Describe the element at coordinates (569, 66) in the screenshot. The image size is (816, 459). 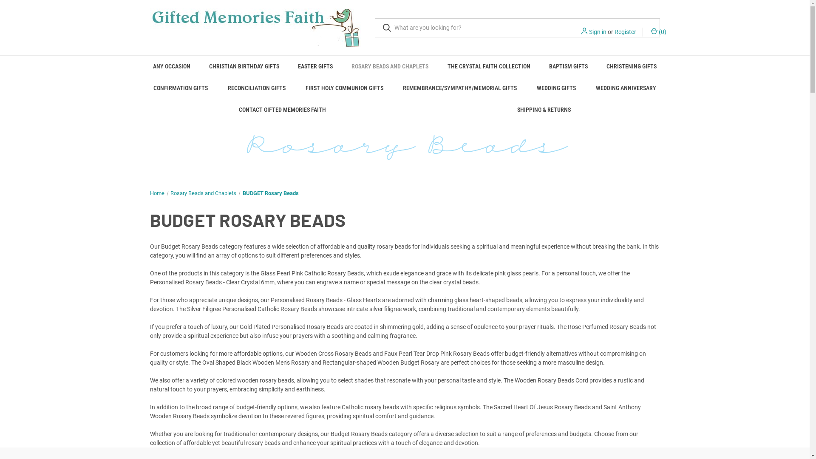
I see `BAPTISM GIFTS` at that location.